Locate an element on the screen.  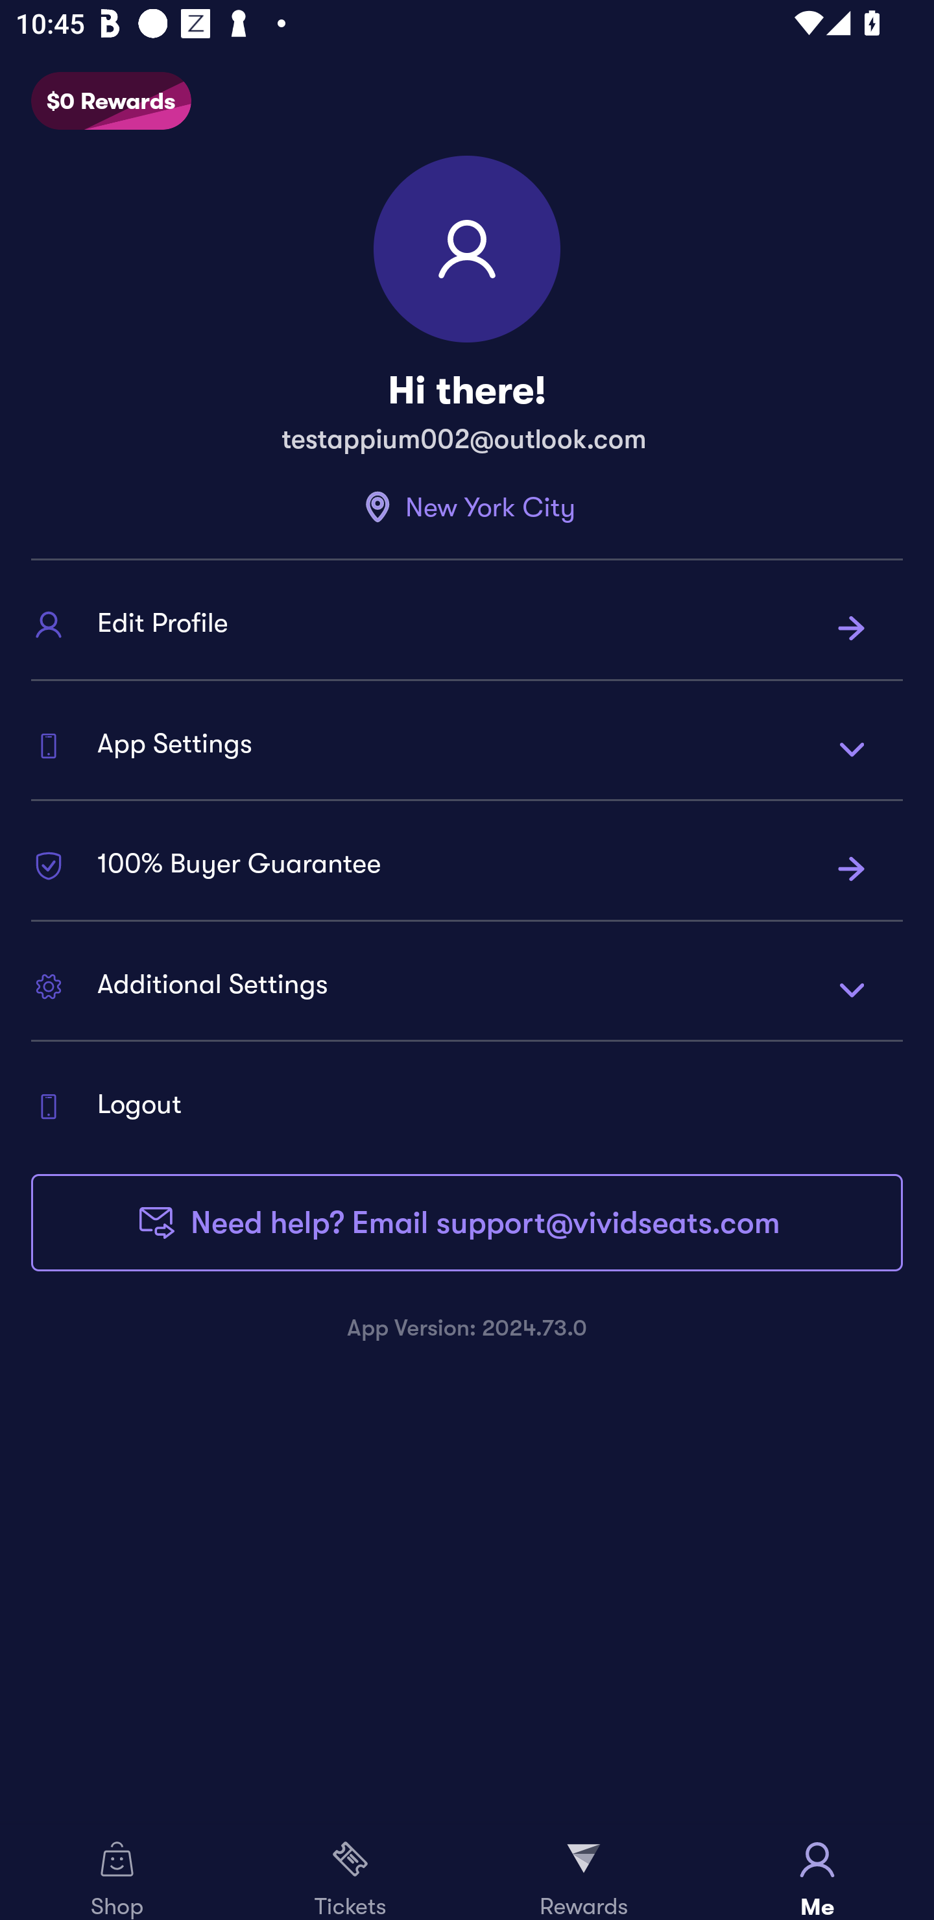
New York City is located at coordinates (467, 507).